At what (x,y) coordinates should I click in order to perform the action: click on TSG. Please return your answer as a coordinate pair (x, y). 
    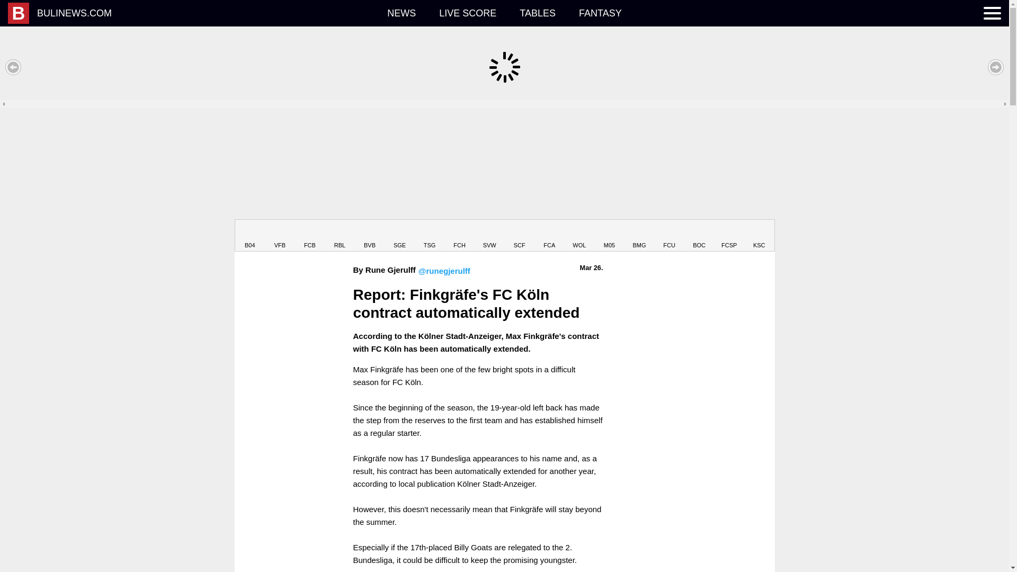
    Looking at the image, I should click on (430, 236).